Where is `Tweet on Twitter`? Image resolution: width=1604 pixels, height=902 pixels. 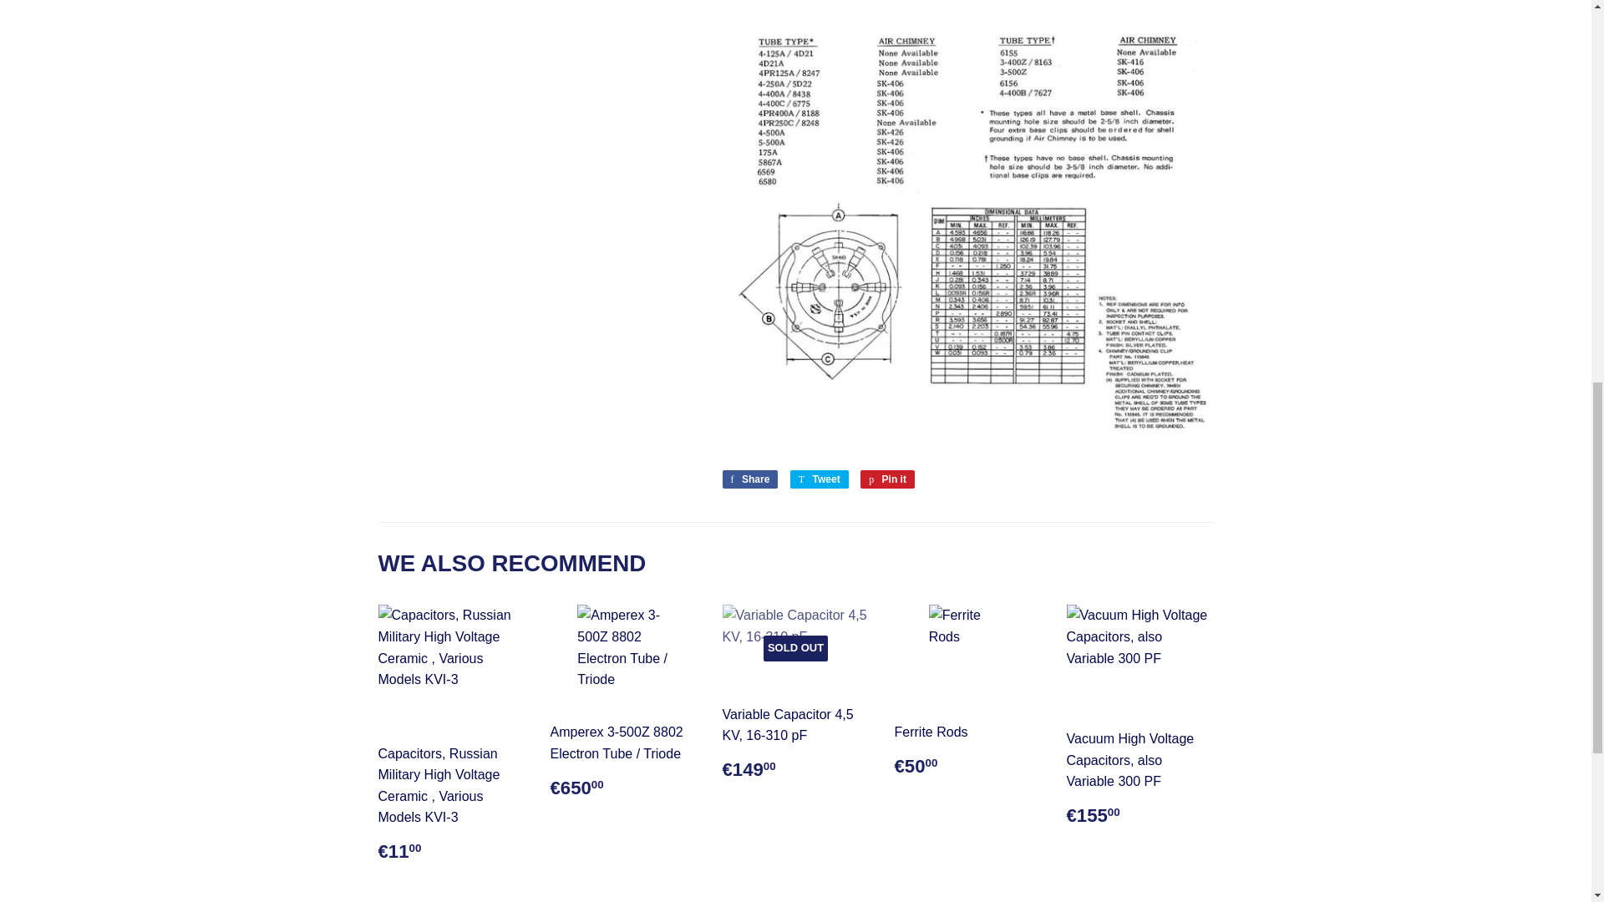 Tweet on Twitter is located at coordinates (819, 479).